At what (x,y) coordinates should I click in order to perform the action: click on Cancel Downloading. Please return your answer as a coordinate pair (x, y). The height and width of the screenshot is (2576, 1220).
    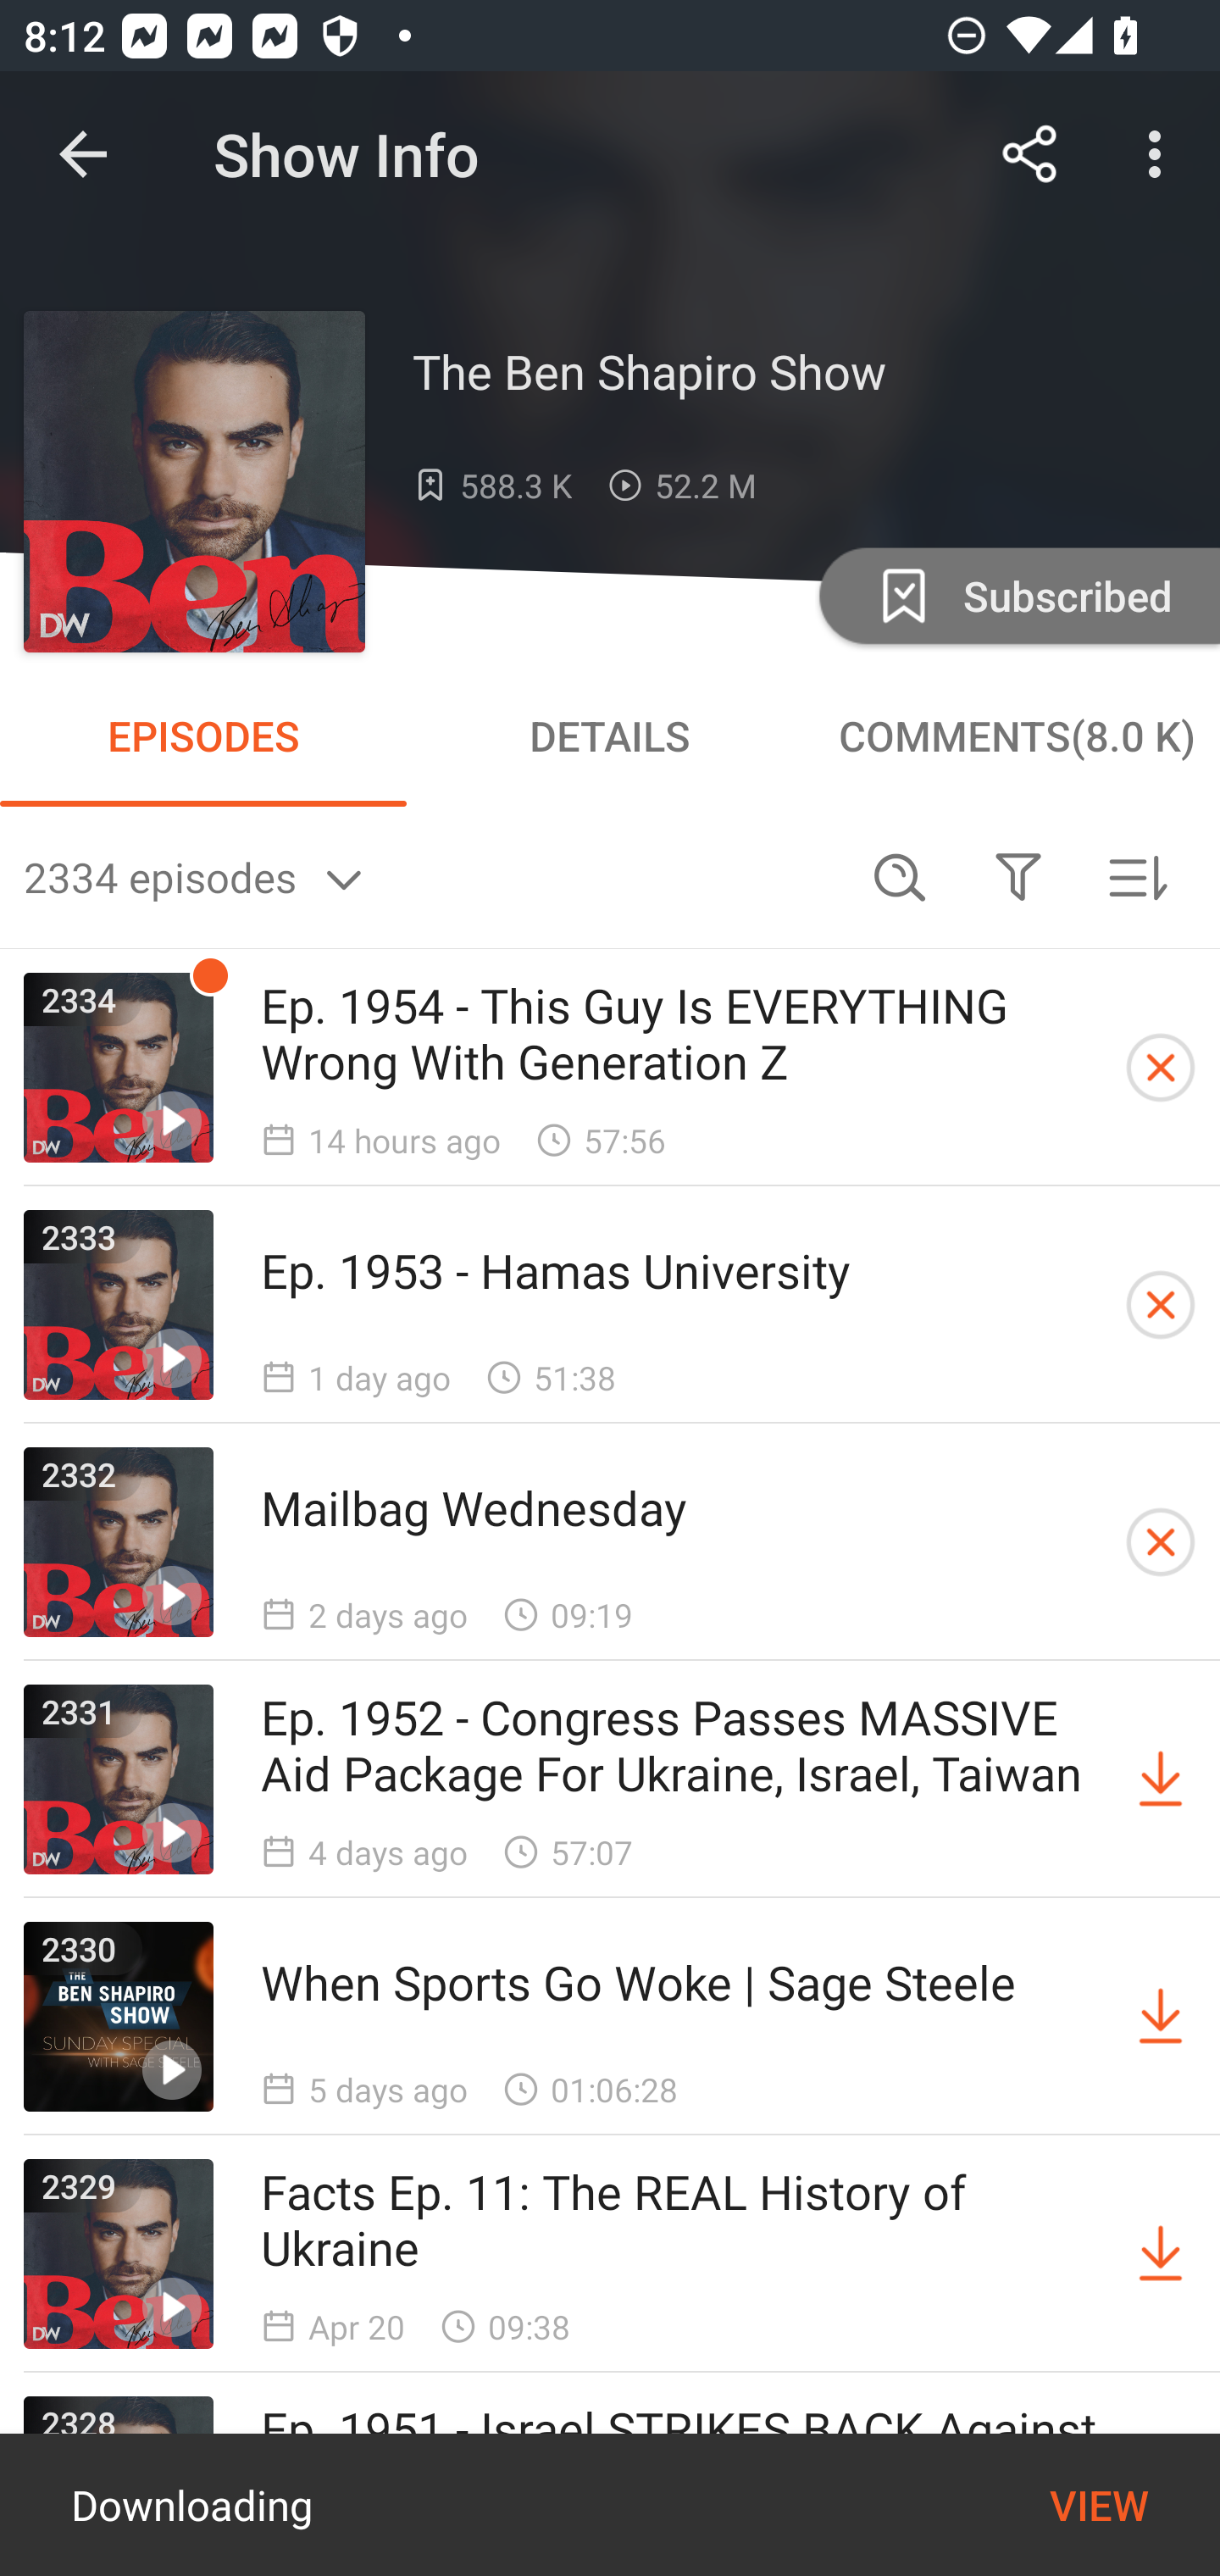
    Looking at the image, I should click on (1161, 1068).